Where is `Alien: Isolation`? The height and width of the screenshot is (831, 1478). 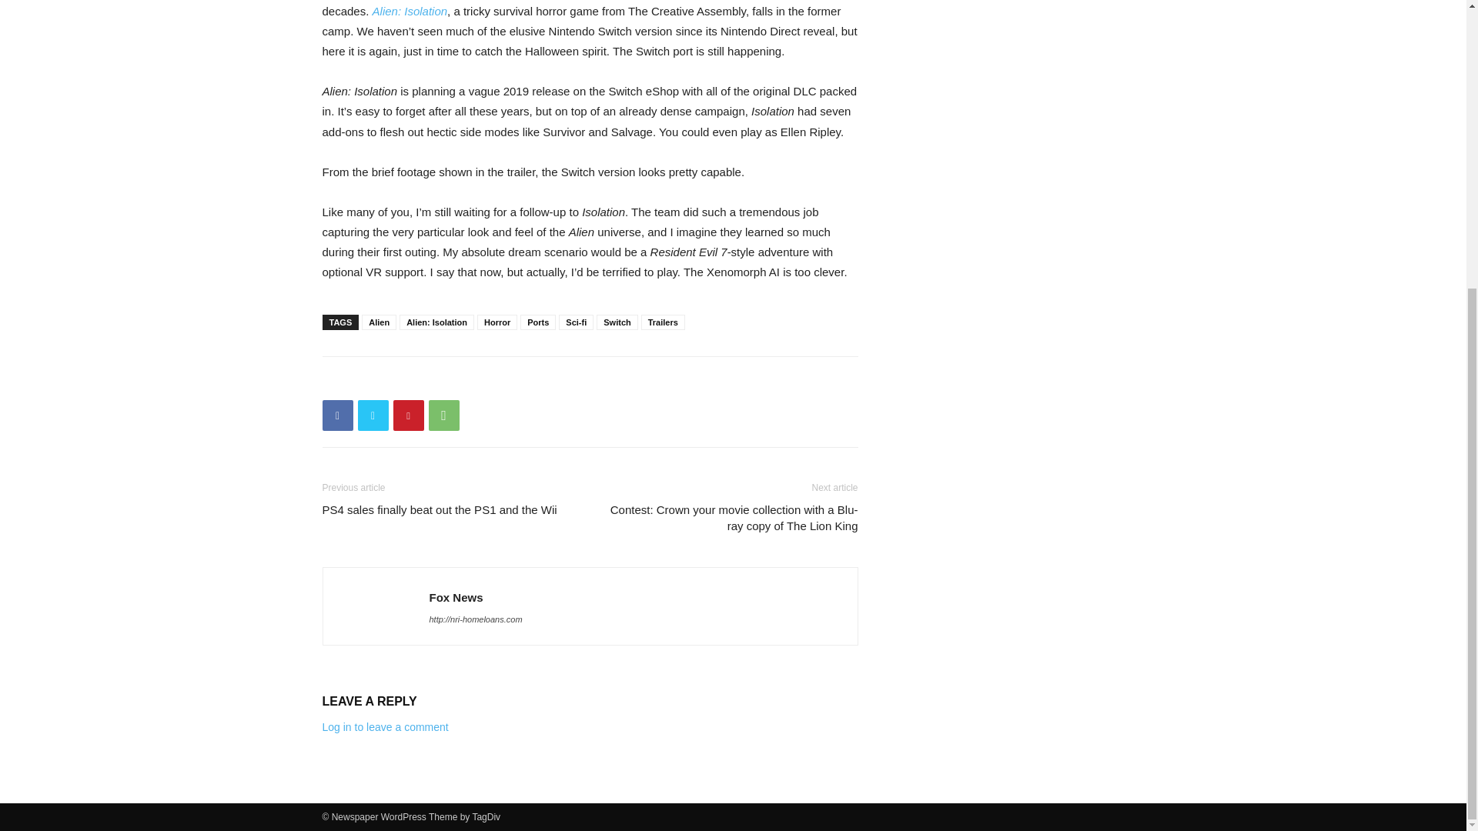 Alien: Isolation is located at coordinates (410, 11).